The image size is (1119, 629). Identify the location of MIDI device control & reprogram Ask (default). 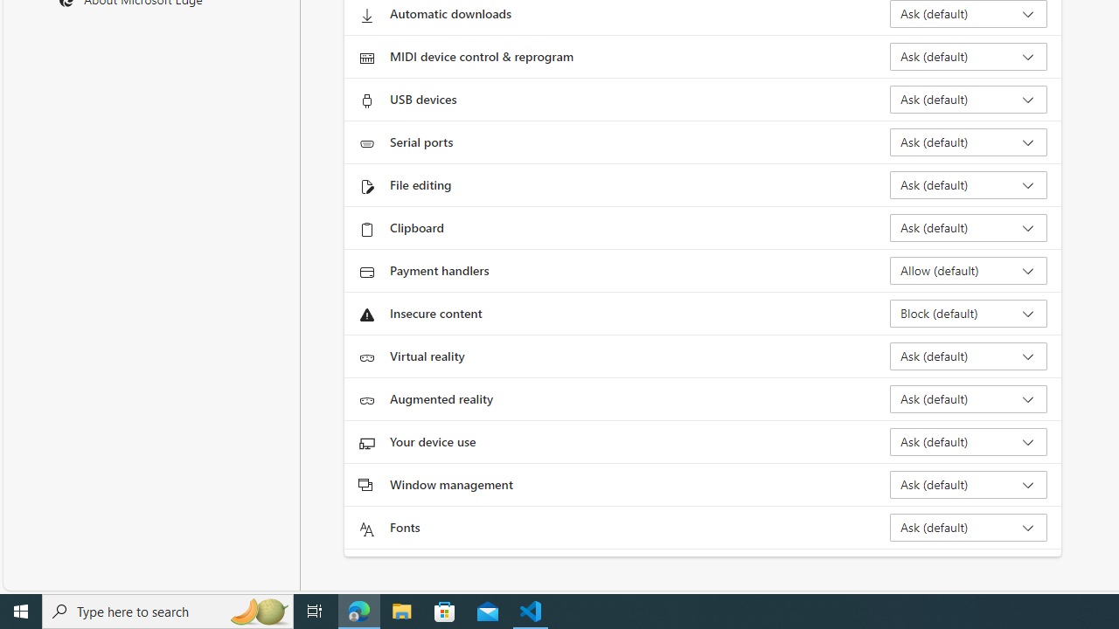
(969, 56).